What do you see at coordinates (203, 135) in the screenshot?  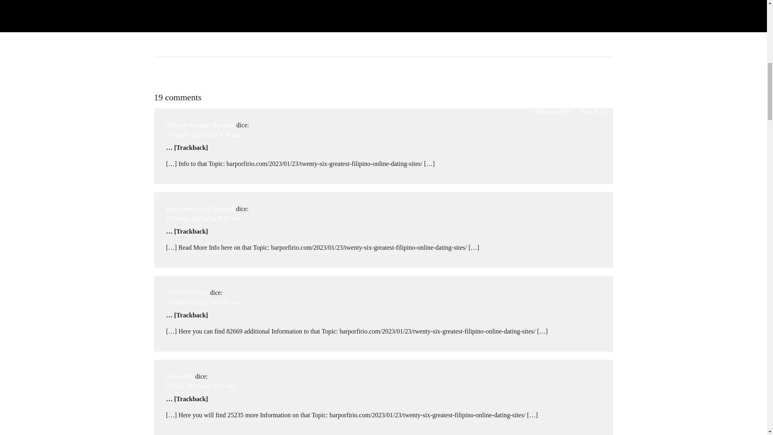 I see `24 mayo, 2023 a las 1:30 am` at bounding box center [203, 135].